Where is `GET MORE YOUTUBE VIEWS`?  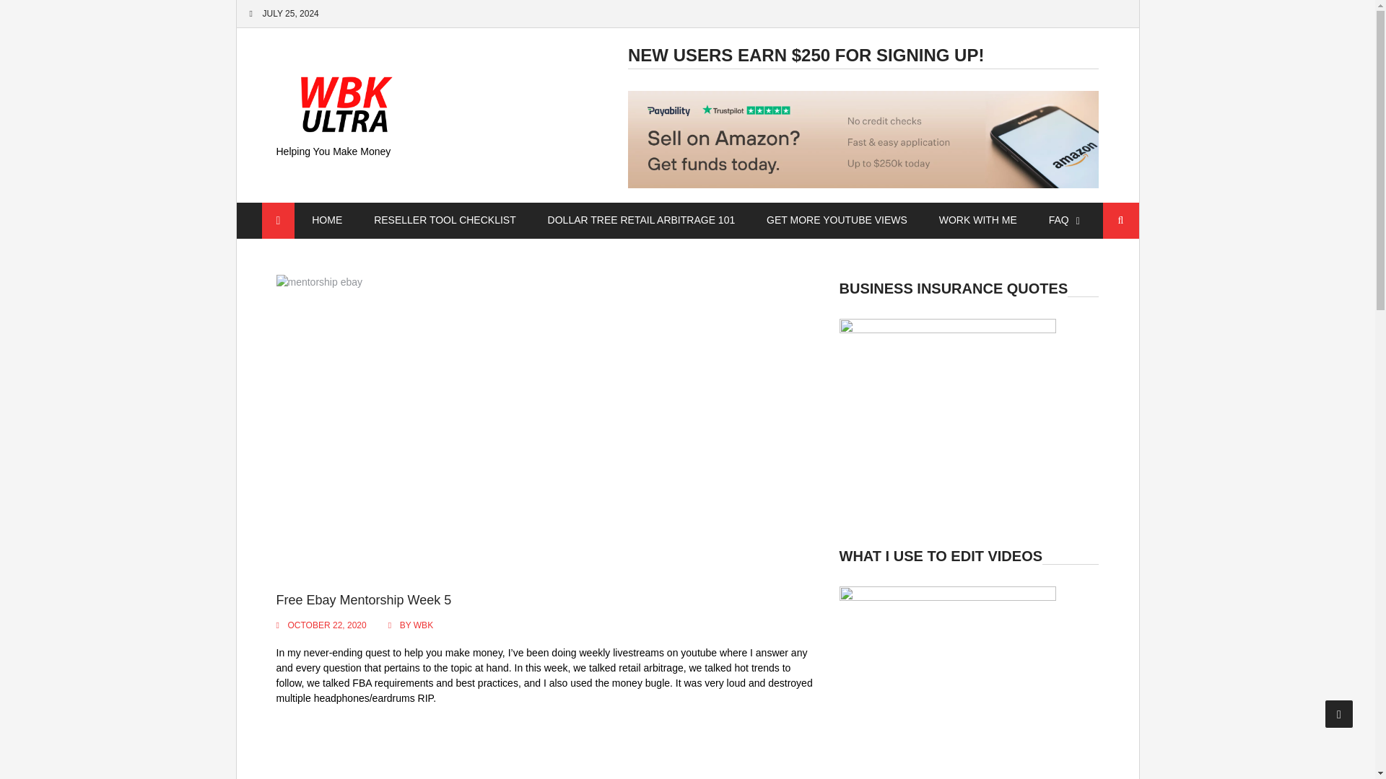 GET MORE YOUTUBE VIEWS is located at coordinates (837, 220).